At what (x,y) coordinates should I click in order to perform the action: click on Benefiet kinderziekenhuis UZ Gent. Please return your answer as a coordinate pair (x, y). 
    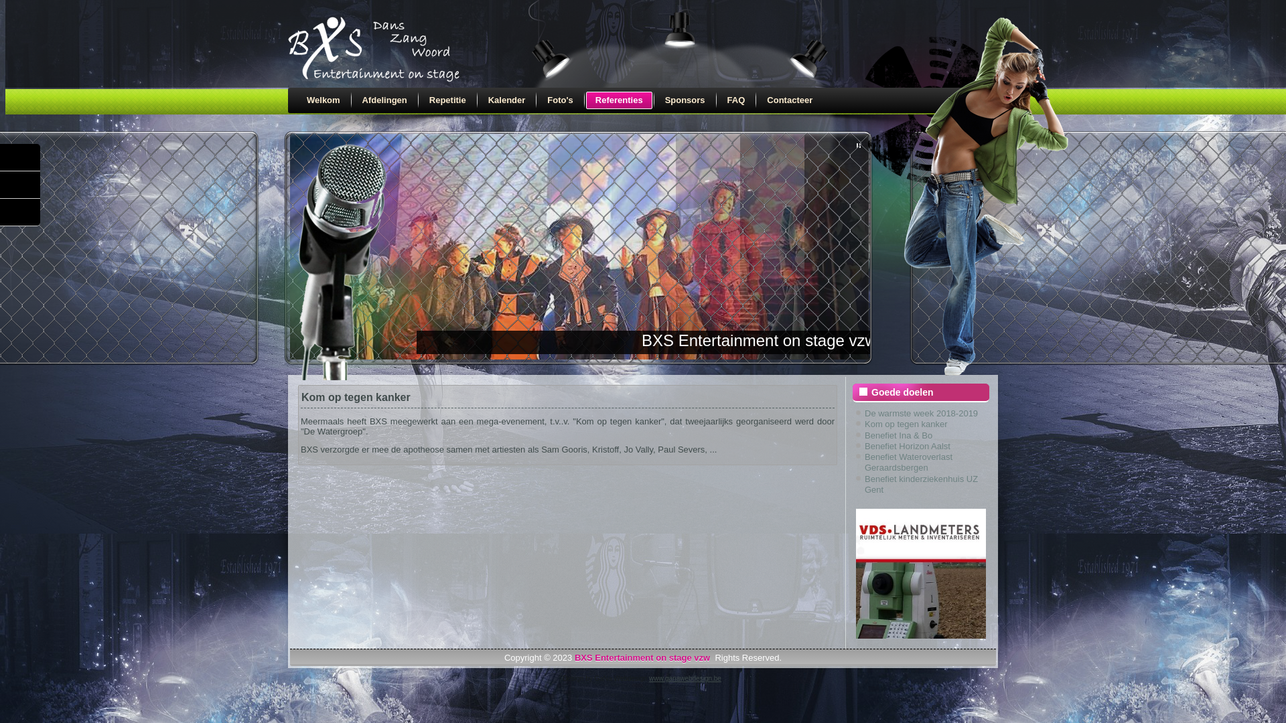
    Looking at the image, I should click on (922, 485).